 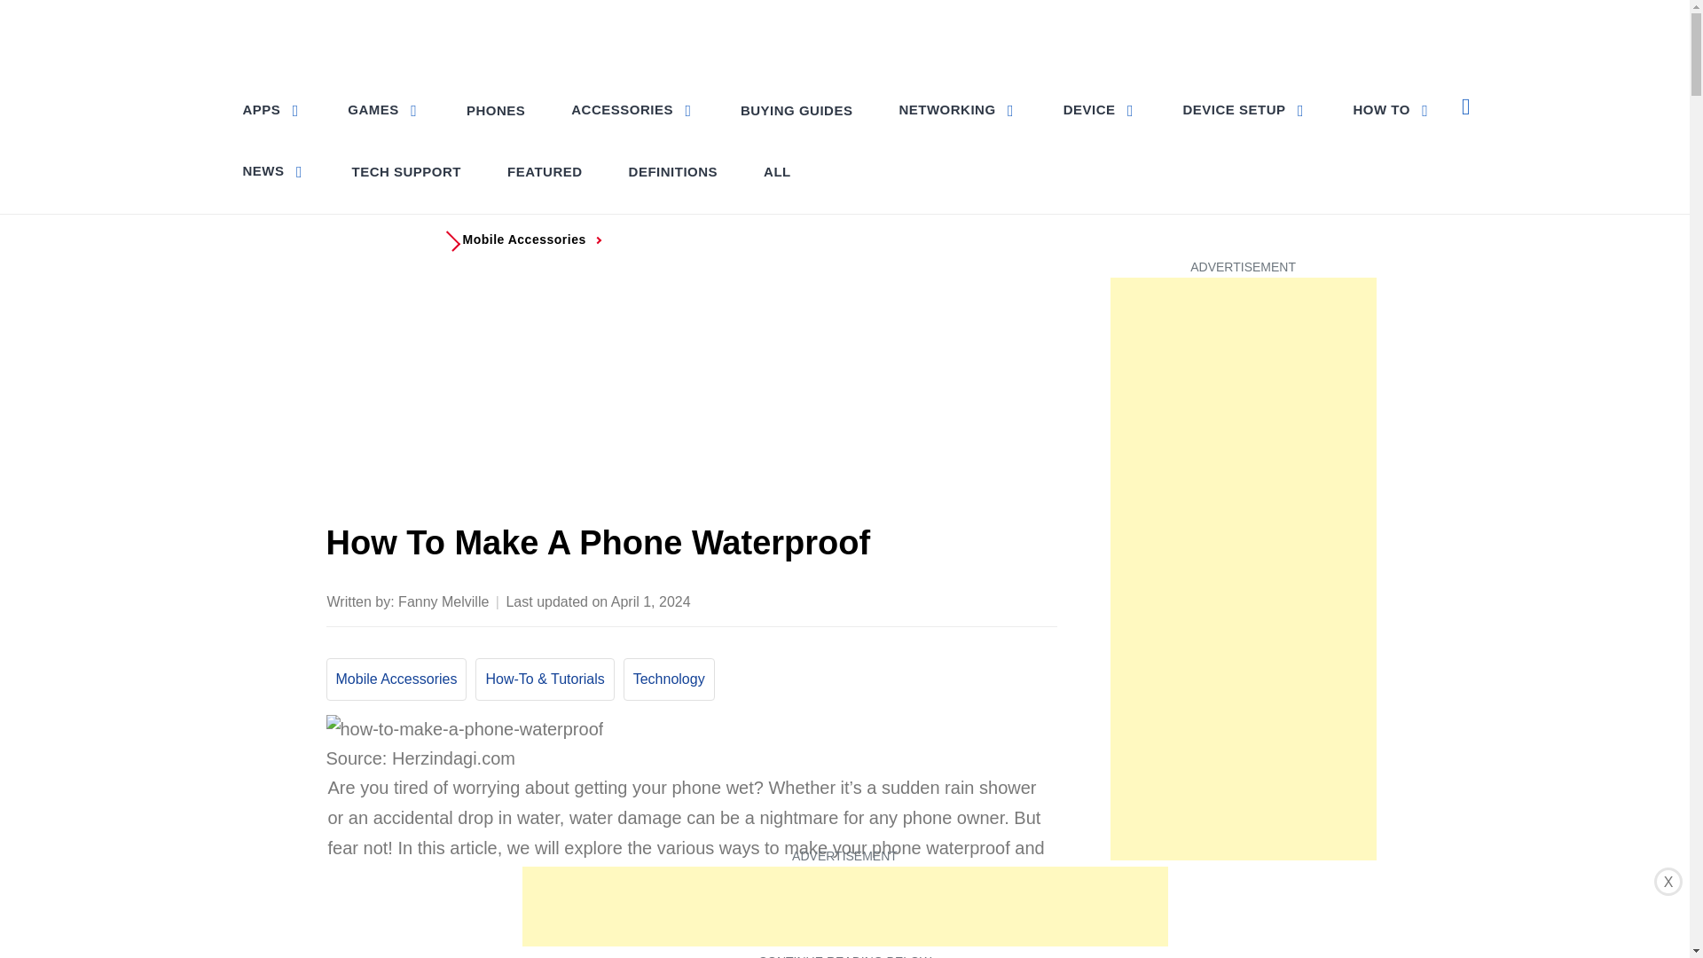 What do you see at coordinates (797, 110) in the screenshot?
I see `BUYING GUIDES` at bounding box center [797, 110].